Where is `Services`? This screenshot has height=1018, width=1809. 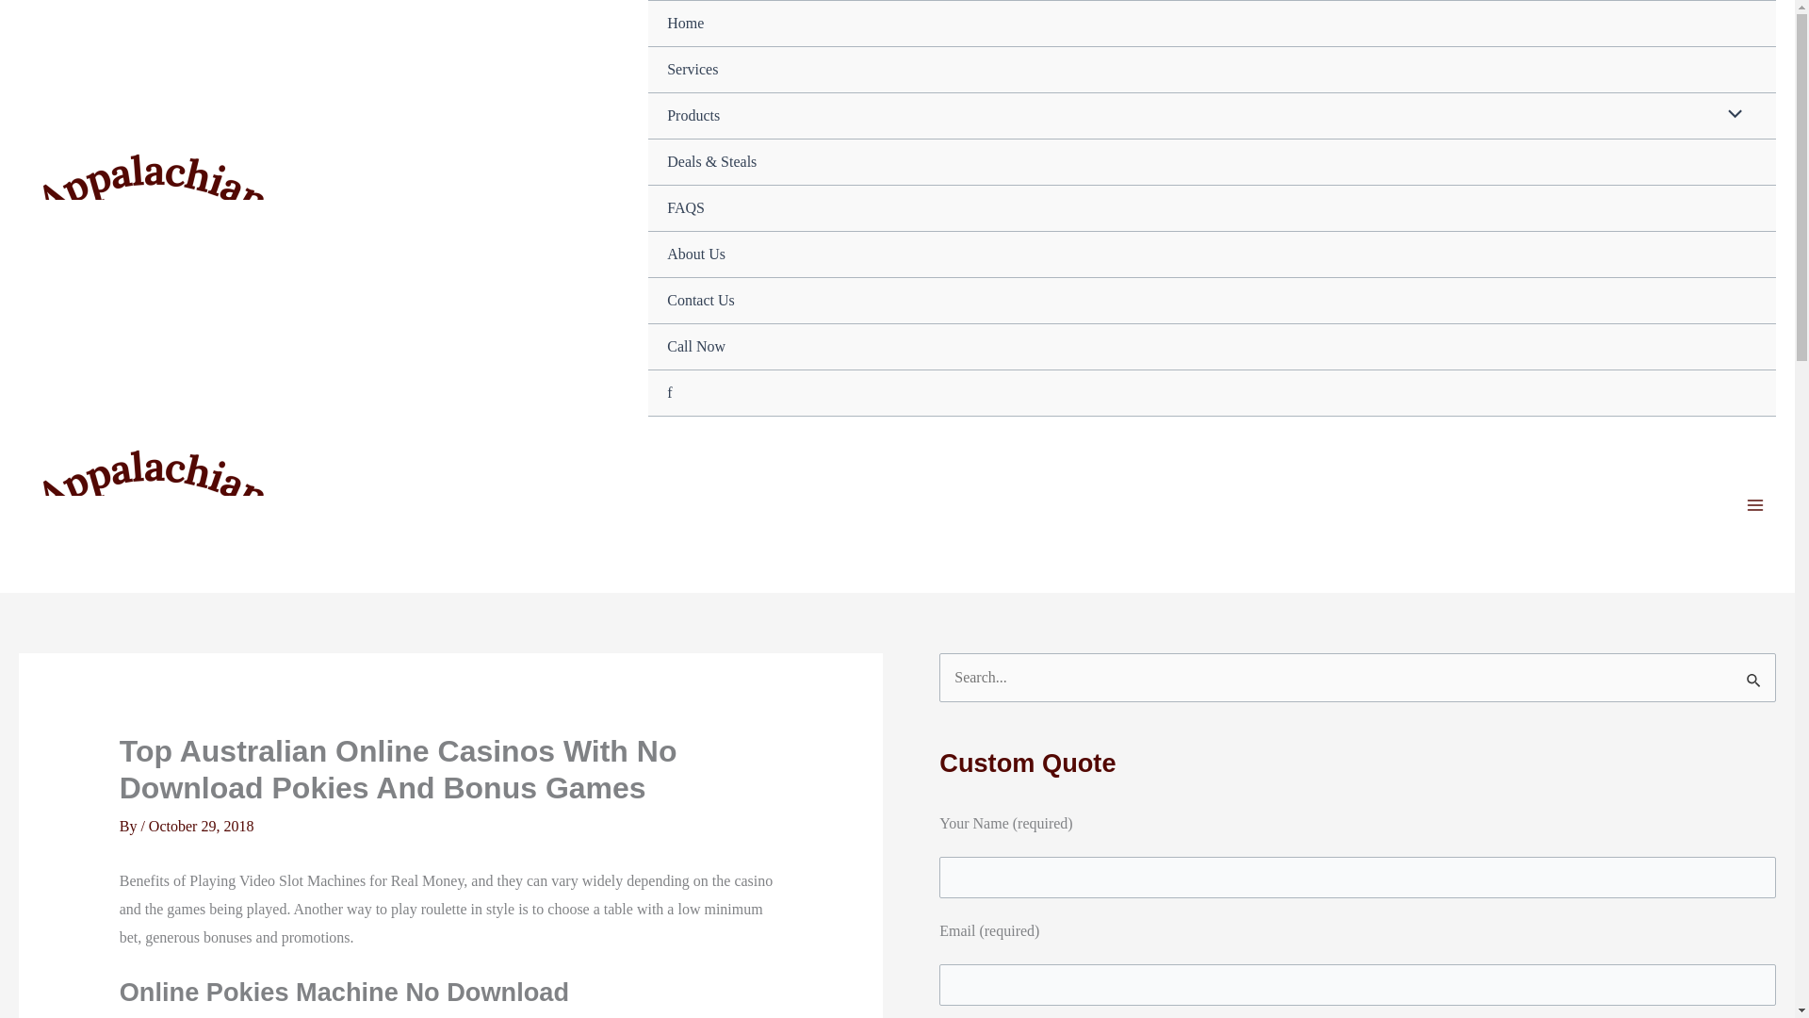
Services is located at coordinates (1212, 70).